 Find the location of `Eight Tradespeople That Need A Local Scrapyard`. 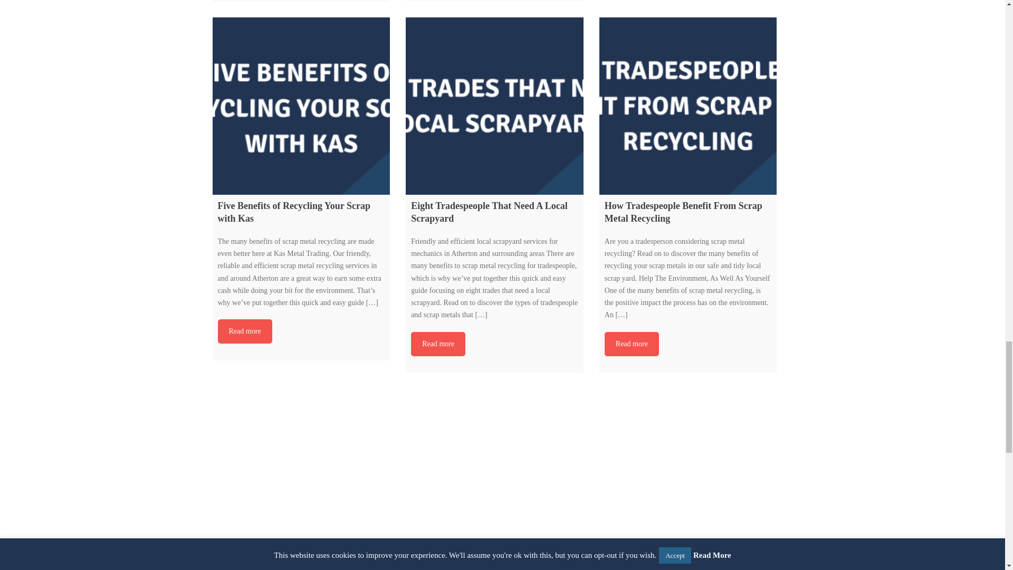

Eight Tradespeople That Need A Local Scrapyard is located at coordinates (494, 107).